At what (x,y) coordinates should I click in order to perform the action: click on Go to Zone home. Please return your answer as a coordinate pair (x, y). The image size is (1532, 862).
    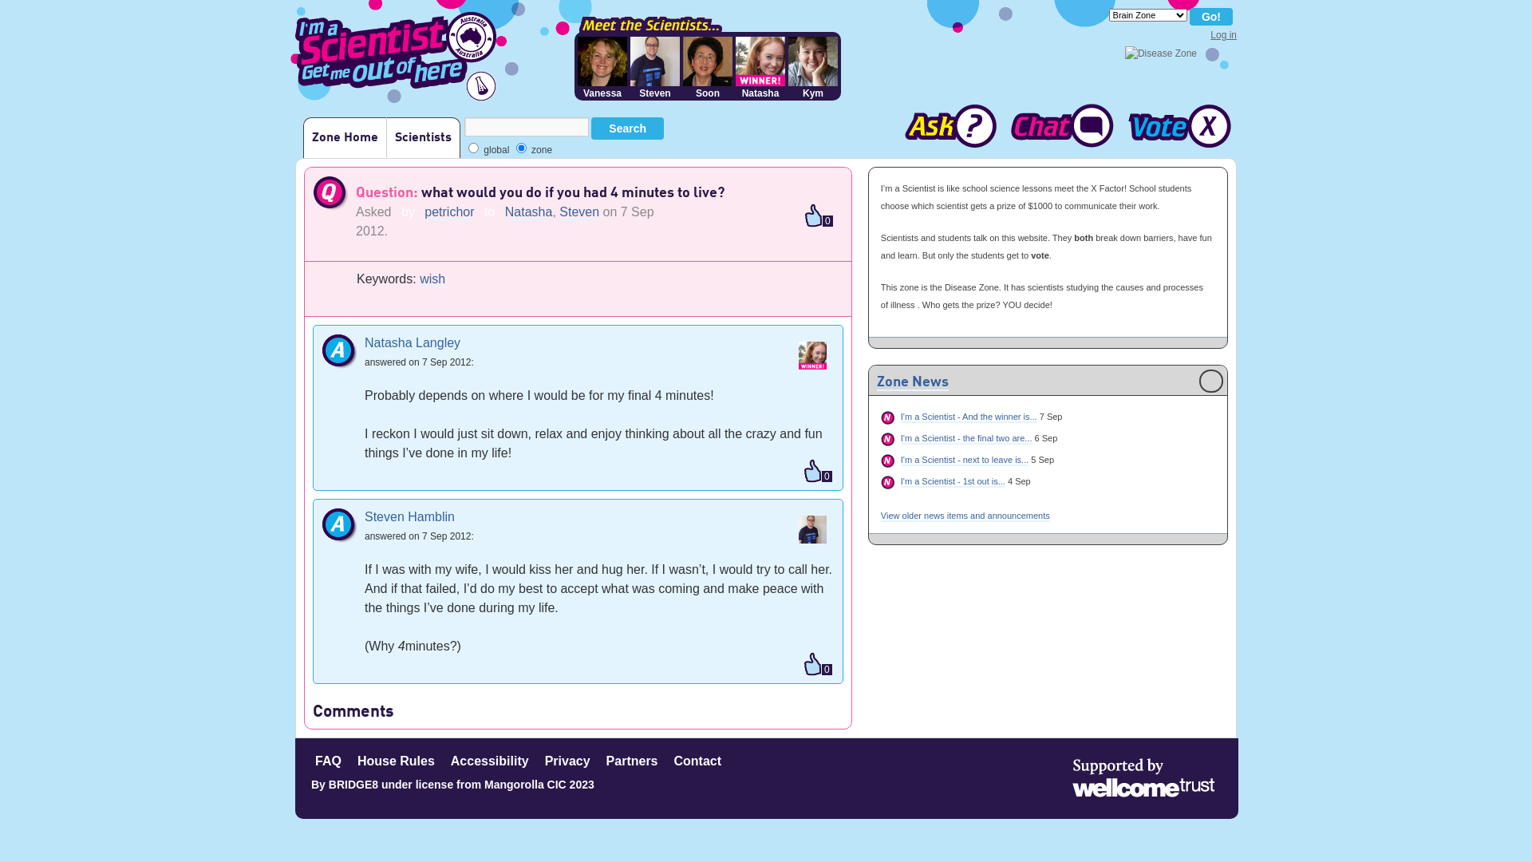
    Looking at the image, I should click on (1161, 53).